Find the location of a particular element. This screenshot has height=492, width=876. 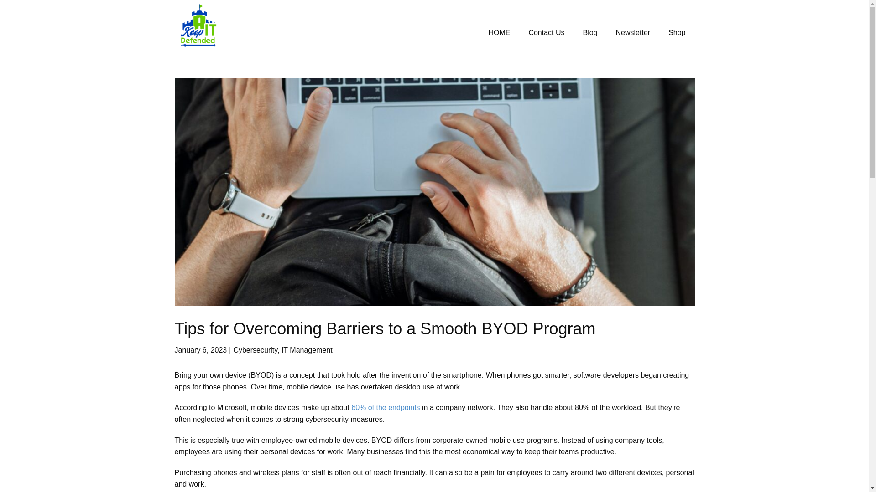

IT Management is located at coordinates (307, 350).